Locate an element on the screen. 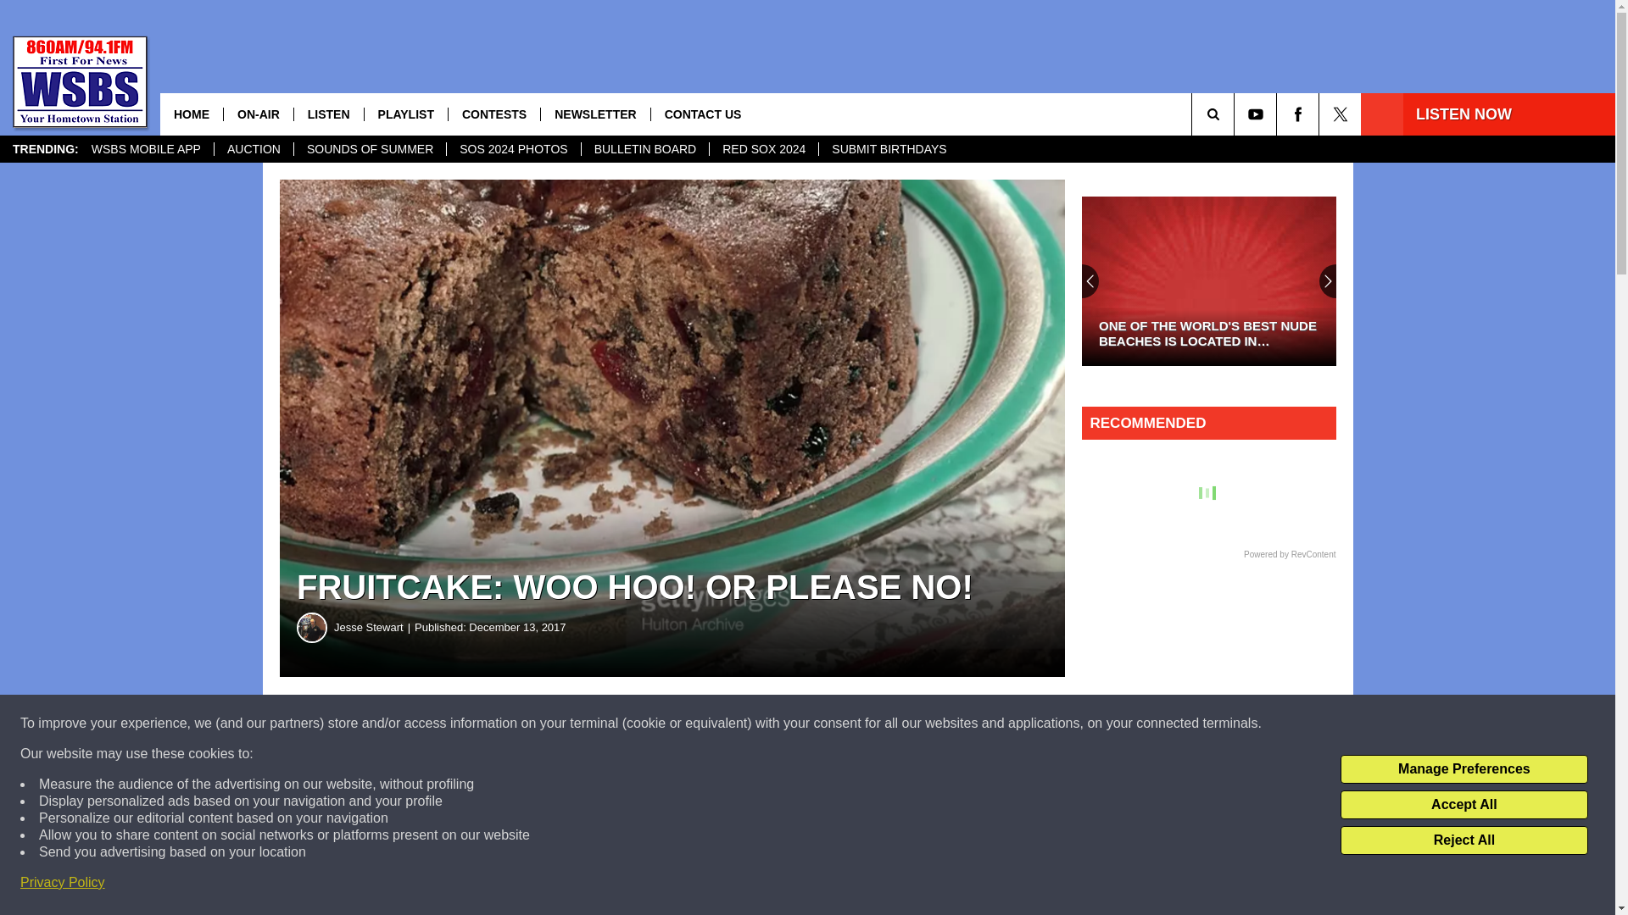 Image resolution: width=1628 pixels, height=915 pixels. Privacy Policy is located at coordinates (63, 883).